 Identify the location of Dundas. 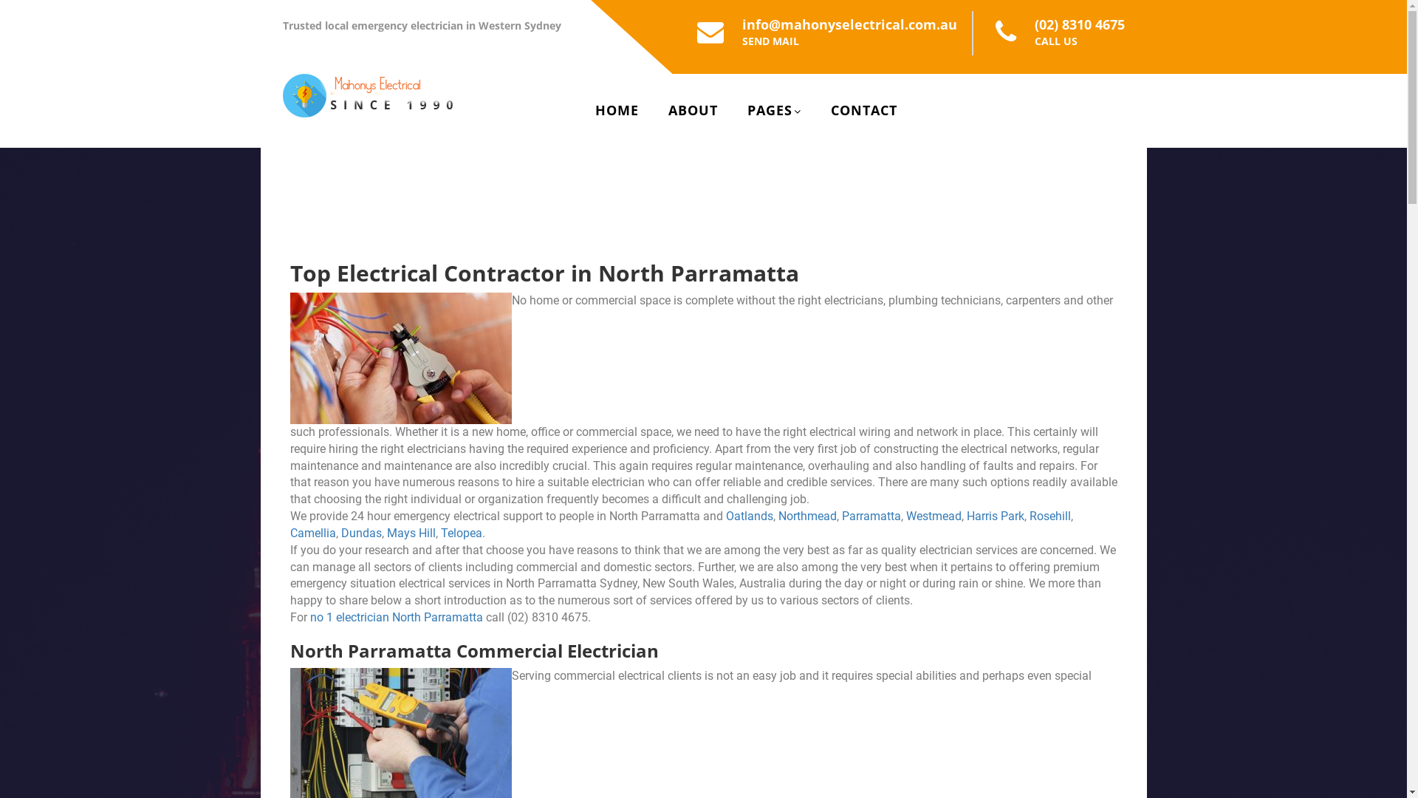
(362, 533).